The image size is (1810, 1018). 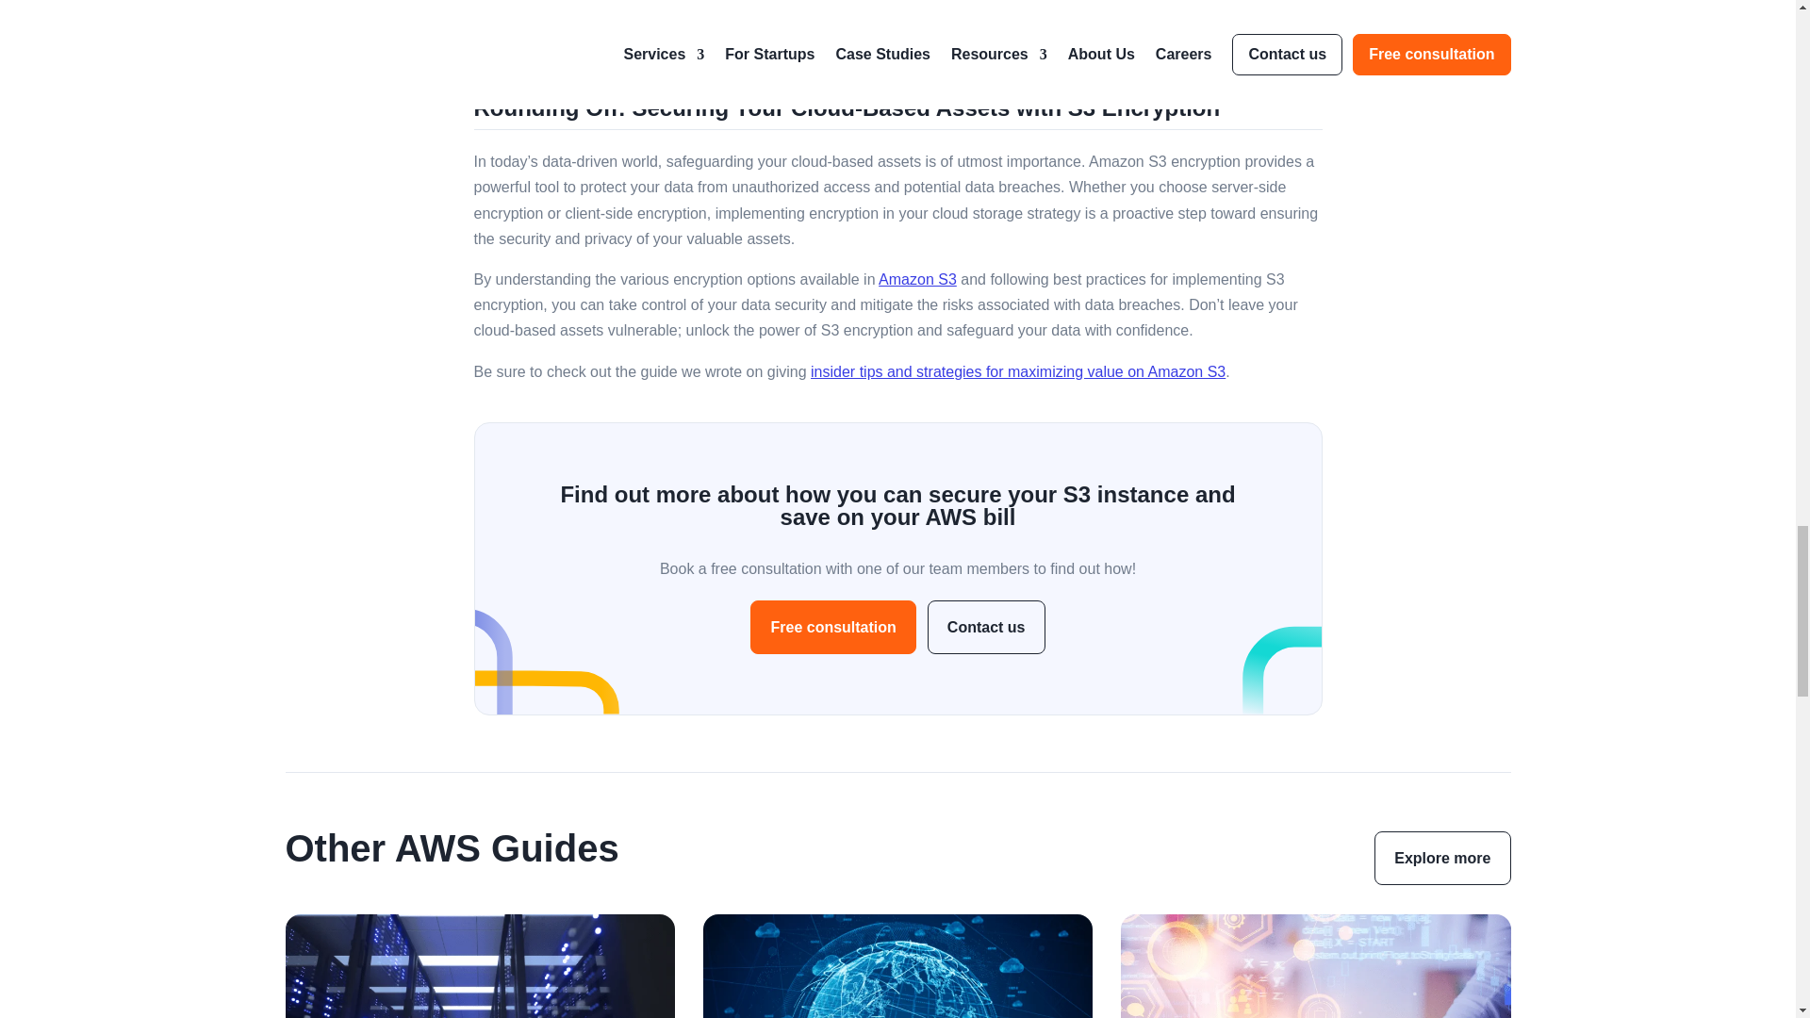 I want to click on Explore more, so click(x=1441, y=858).